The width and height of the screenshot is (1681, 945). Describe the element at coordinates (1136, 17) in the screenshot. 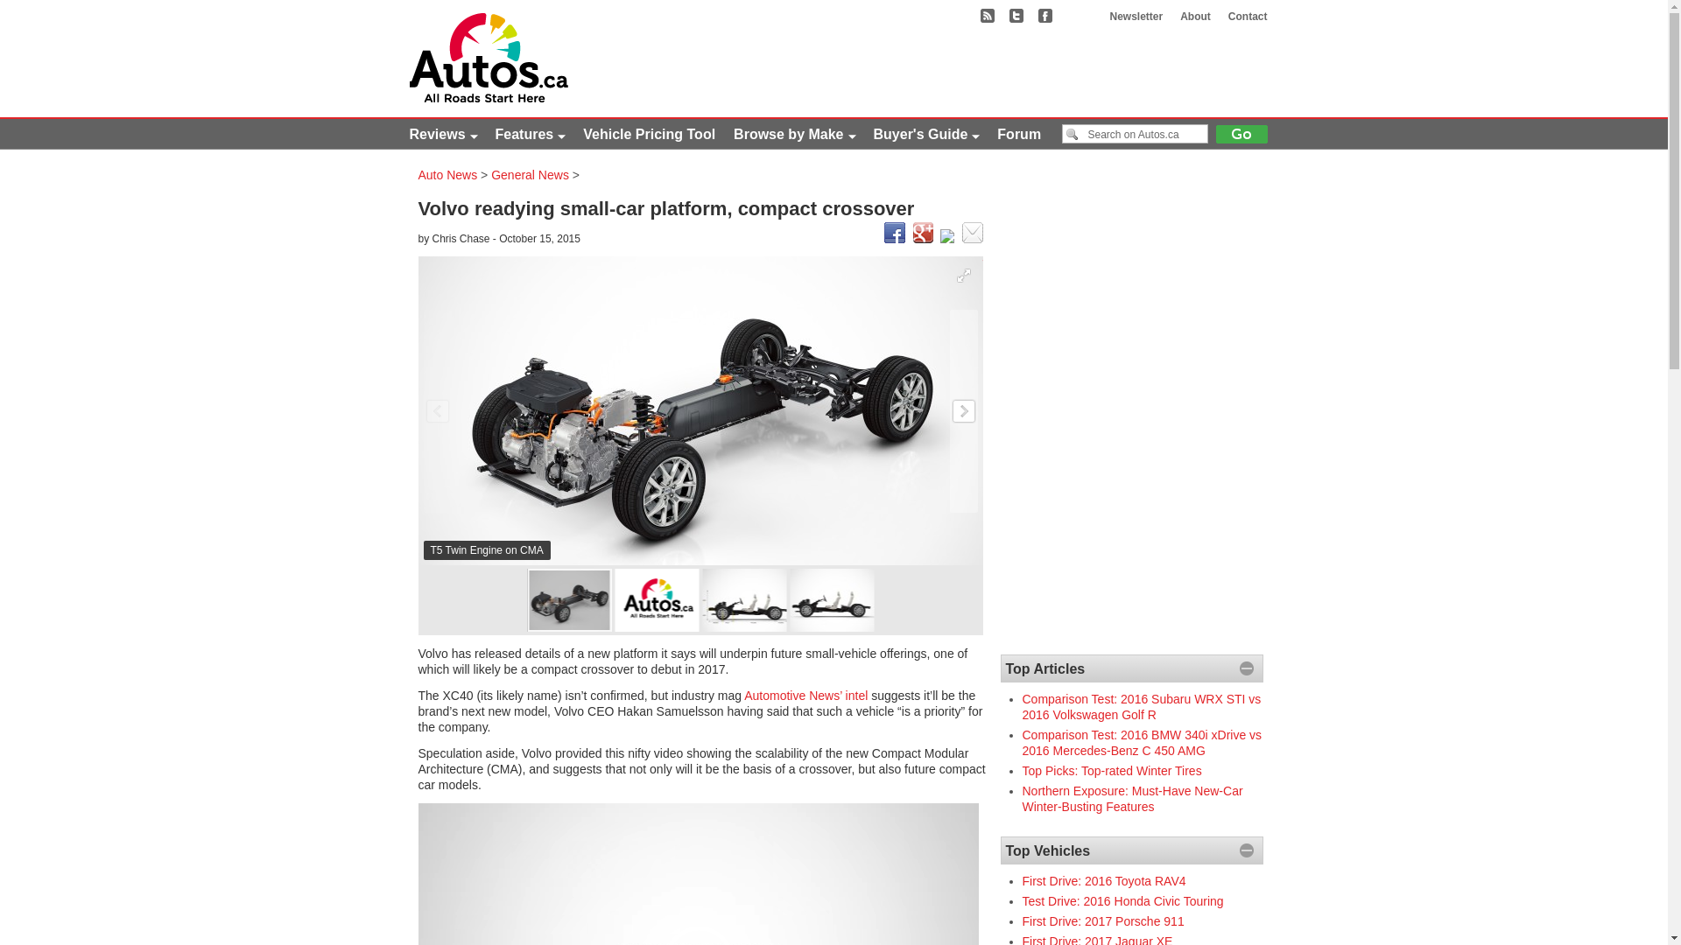

I see `Newsletter` at that location.